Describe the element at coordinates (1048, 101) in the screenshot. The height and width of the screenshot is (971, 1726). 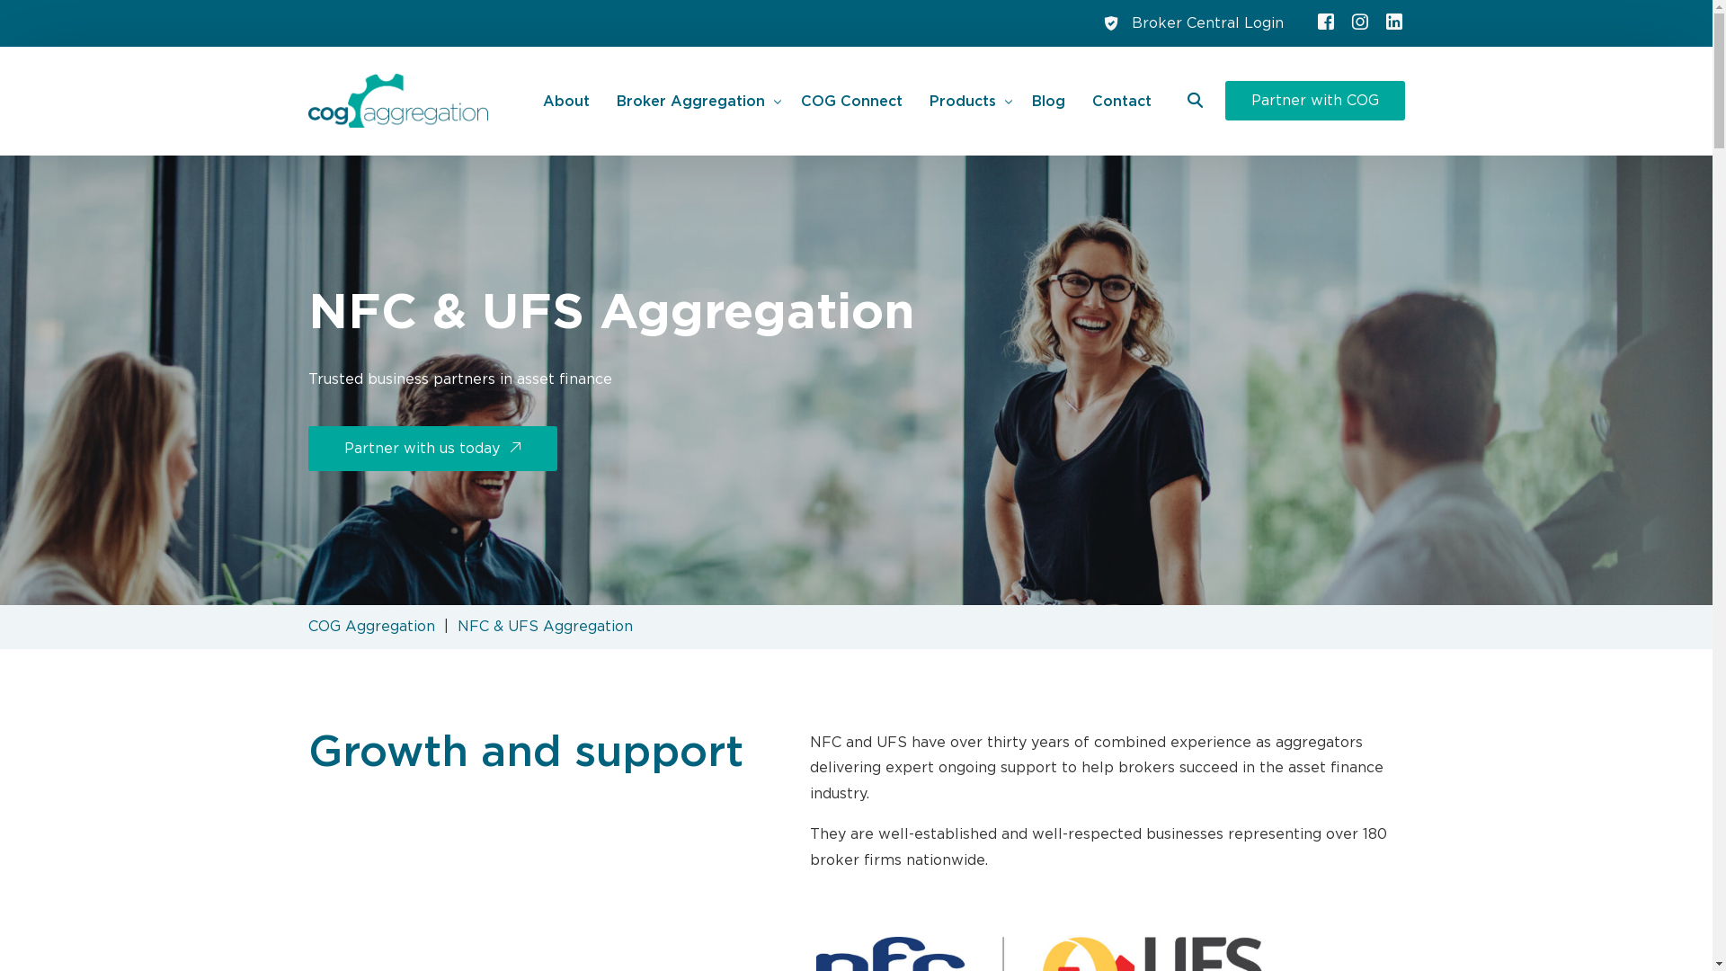
I see `Blog` at that location.